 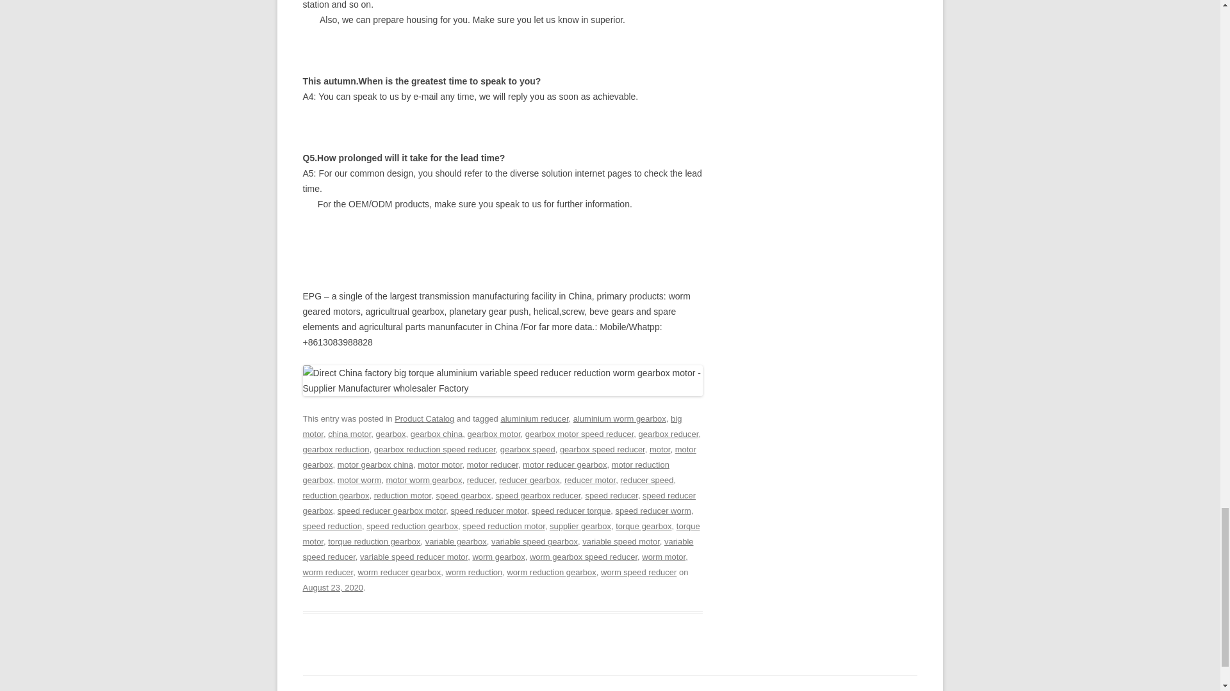 I want to click on reducer gearbox, so click(x=529, y=480).